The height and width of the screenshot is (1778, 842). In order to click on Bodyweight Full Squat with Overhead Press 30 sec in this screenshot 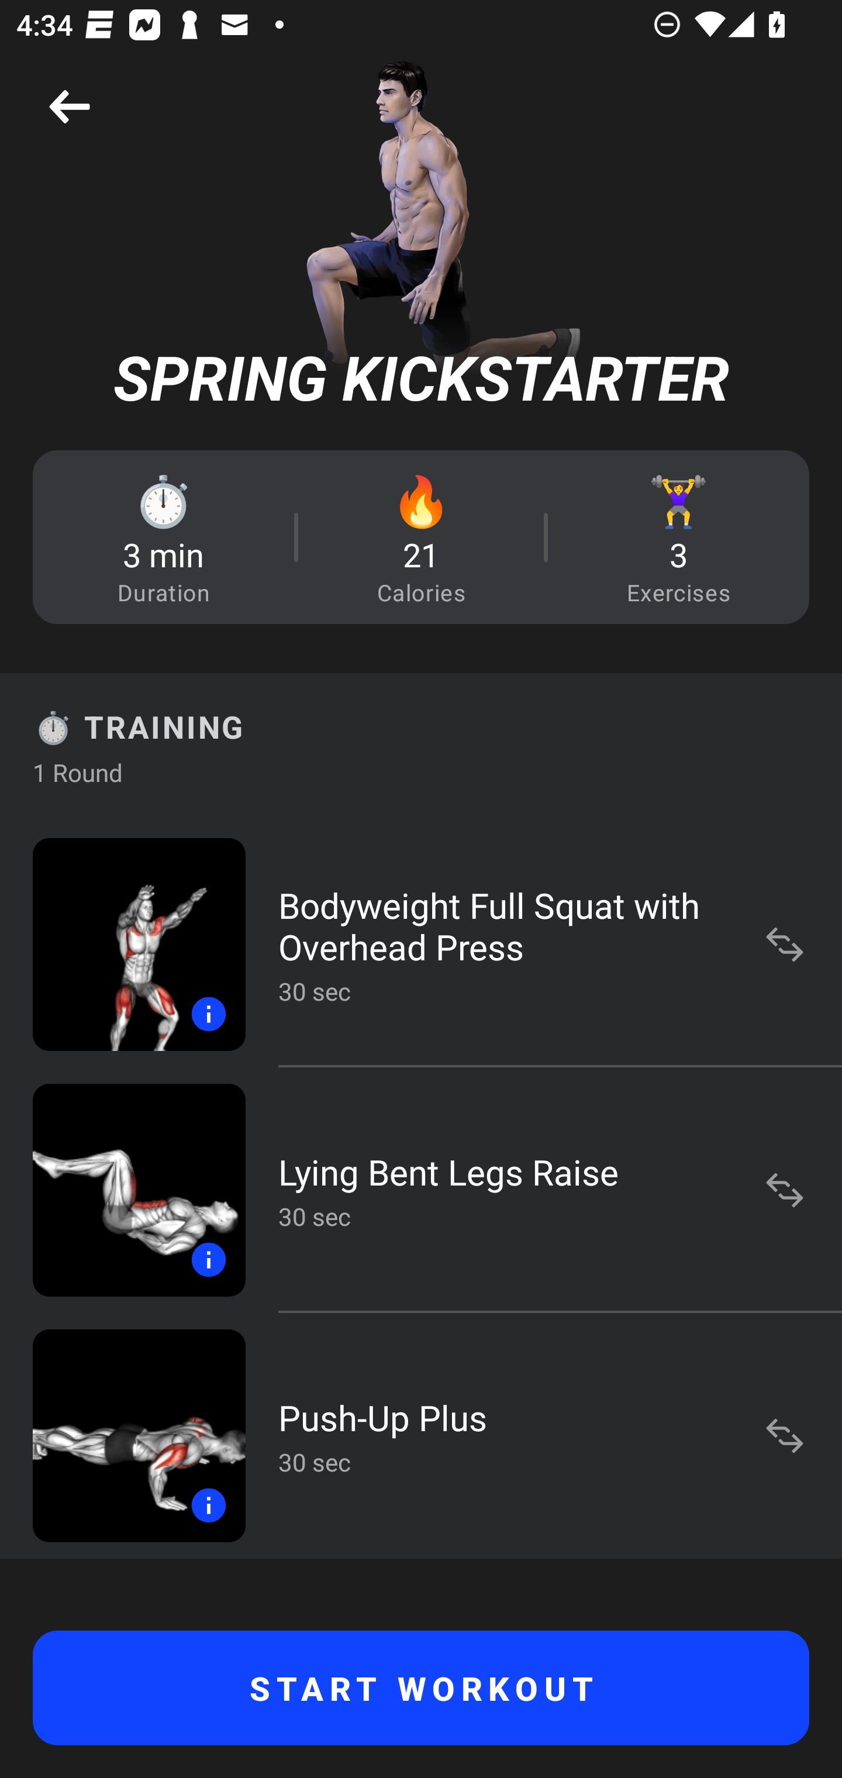, I will do `click(421, 944)`.